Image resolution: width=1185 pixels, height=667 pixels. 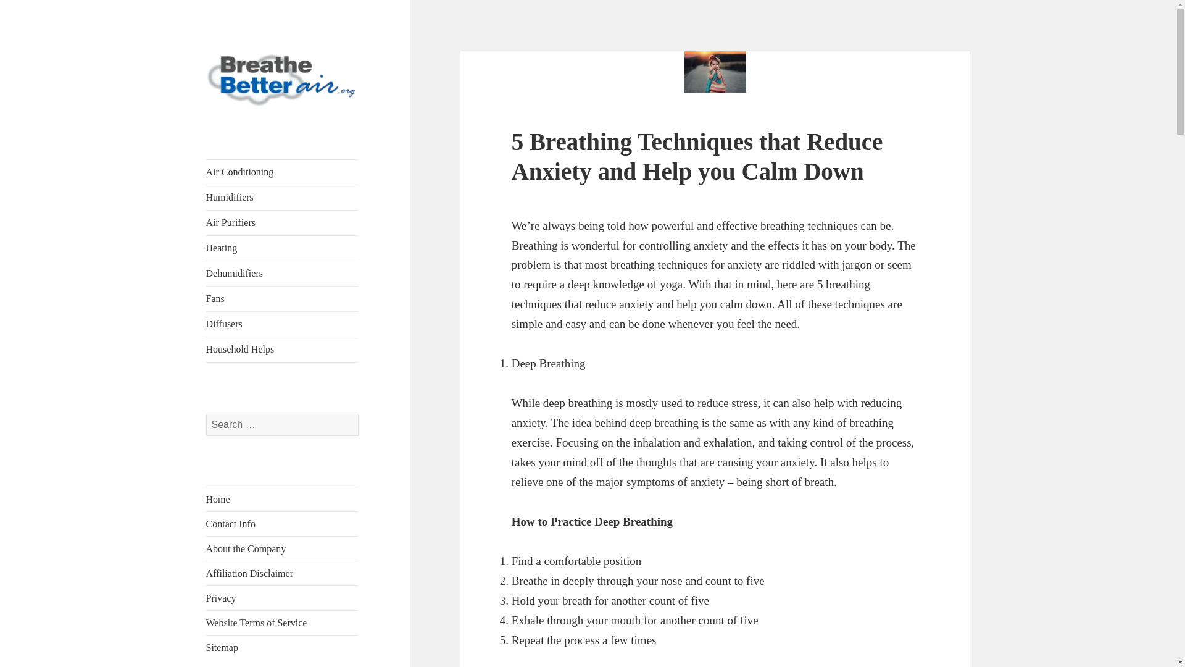 What do you see at coordinates (222, 647) in the screenshot?
I see `Sitemap` at bounding box center [222, 647].